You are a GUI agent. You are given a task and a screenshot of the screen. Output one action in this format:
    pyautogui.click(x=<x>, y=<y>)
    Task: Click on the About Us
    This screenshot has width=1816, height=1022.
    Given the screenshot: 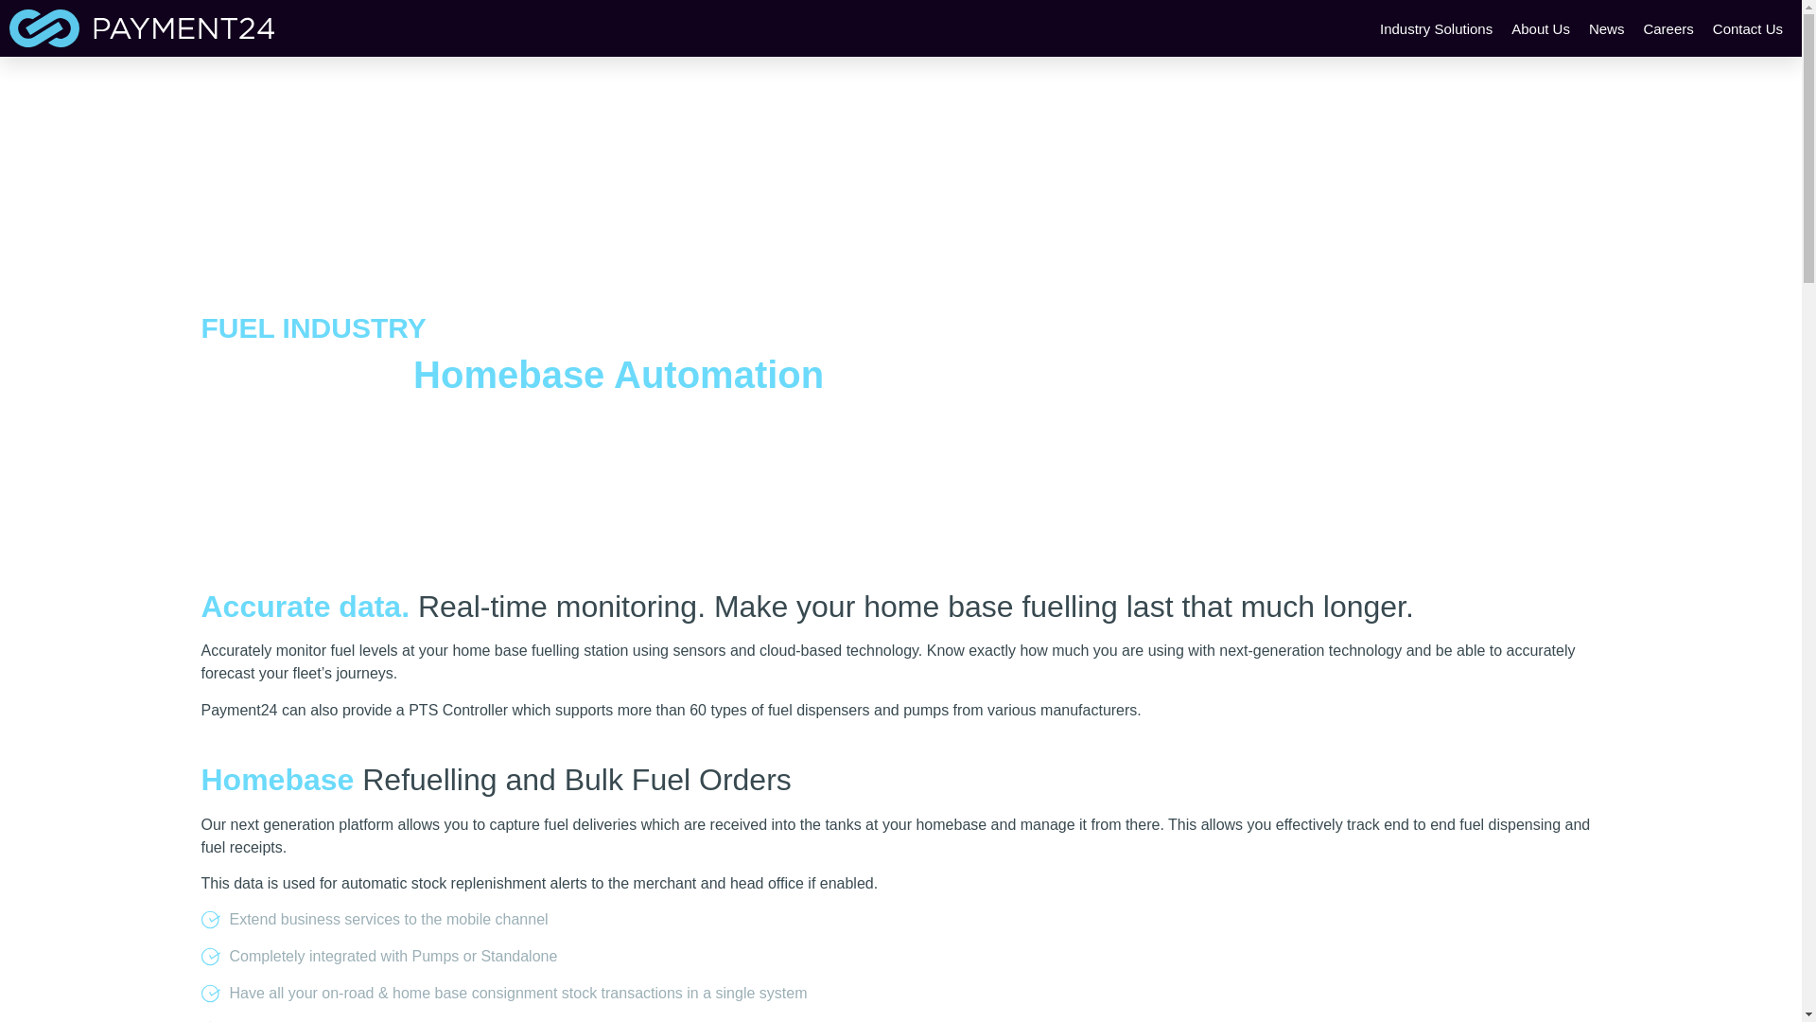 What is the action you would take?
    pyautogui.click(x=1540, y=28)
    